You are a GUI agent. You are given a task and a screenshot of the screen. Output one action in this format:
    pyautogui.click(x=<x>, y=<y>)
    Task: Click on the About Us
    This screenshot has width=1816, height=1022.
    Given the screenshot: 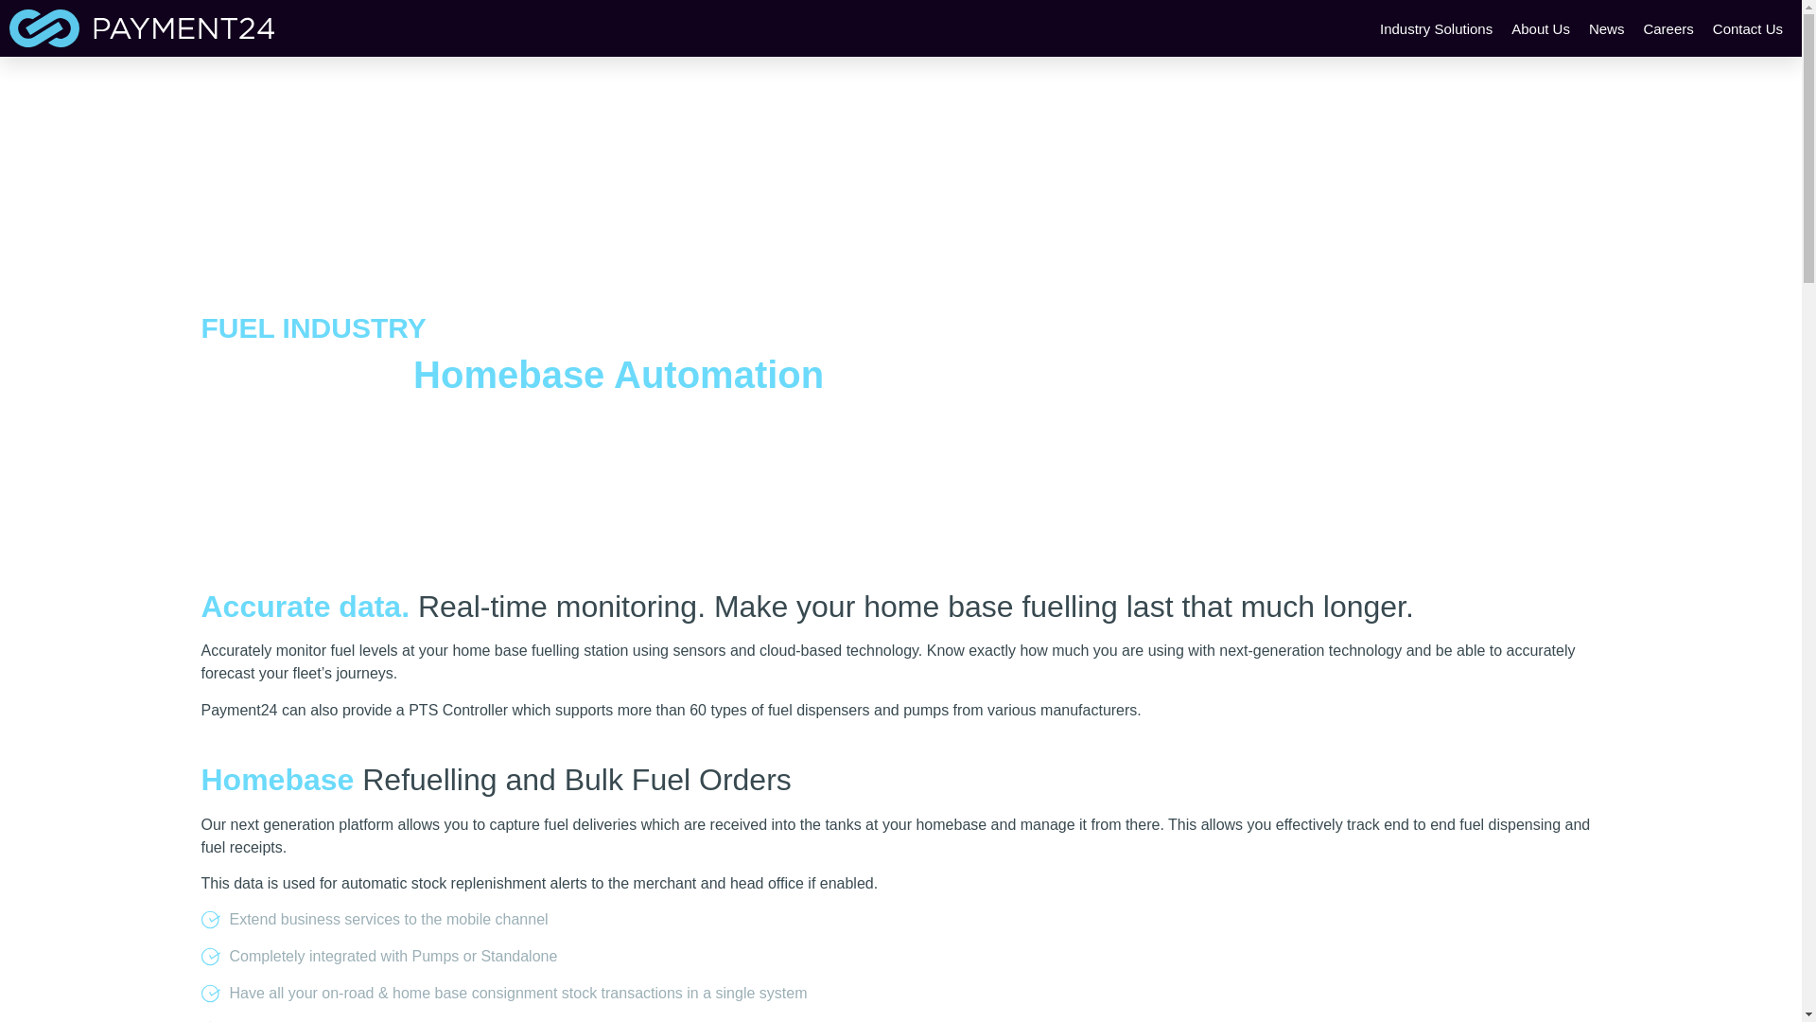 What is the action you would take?
    pyautogui.click(x=1540, y=28)
    